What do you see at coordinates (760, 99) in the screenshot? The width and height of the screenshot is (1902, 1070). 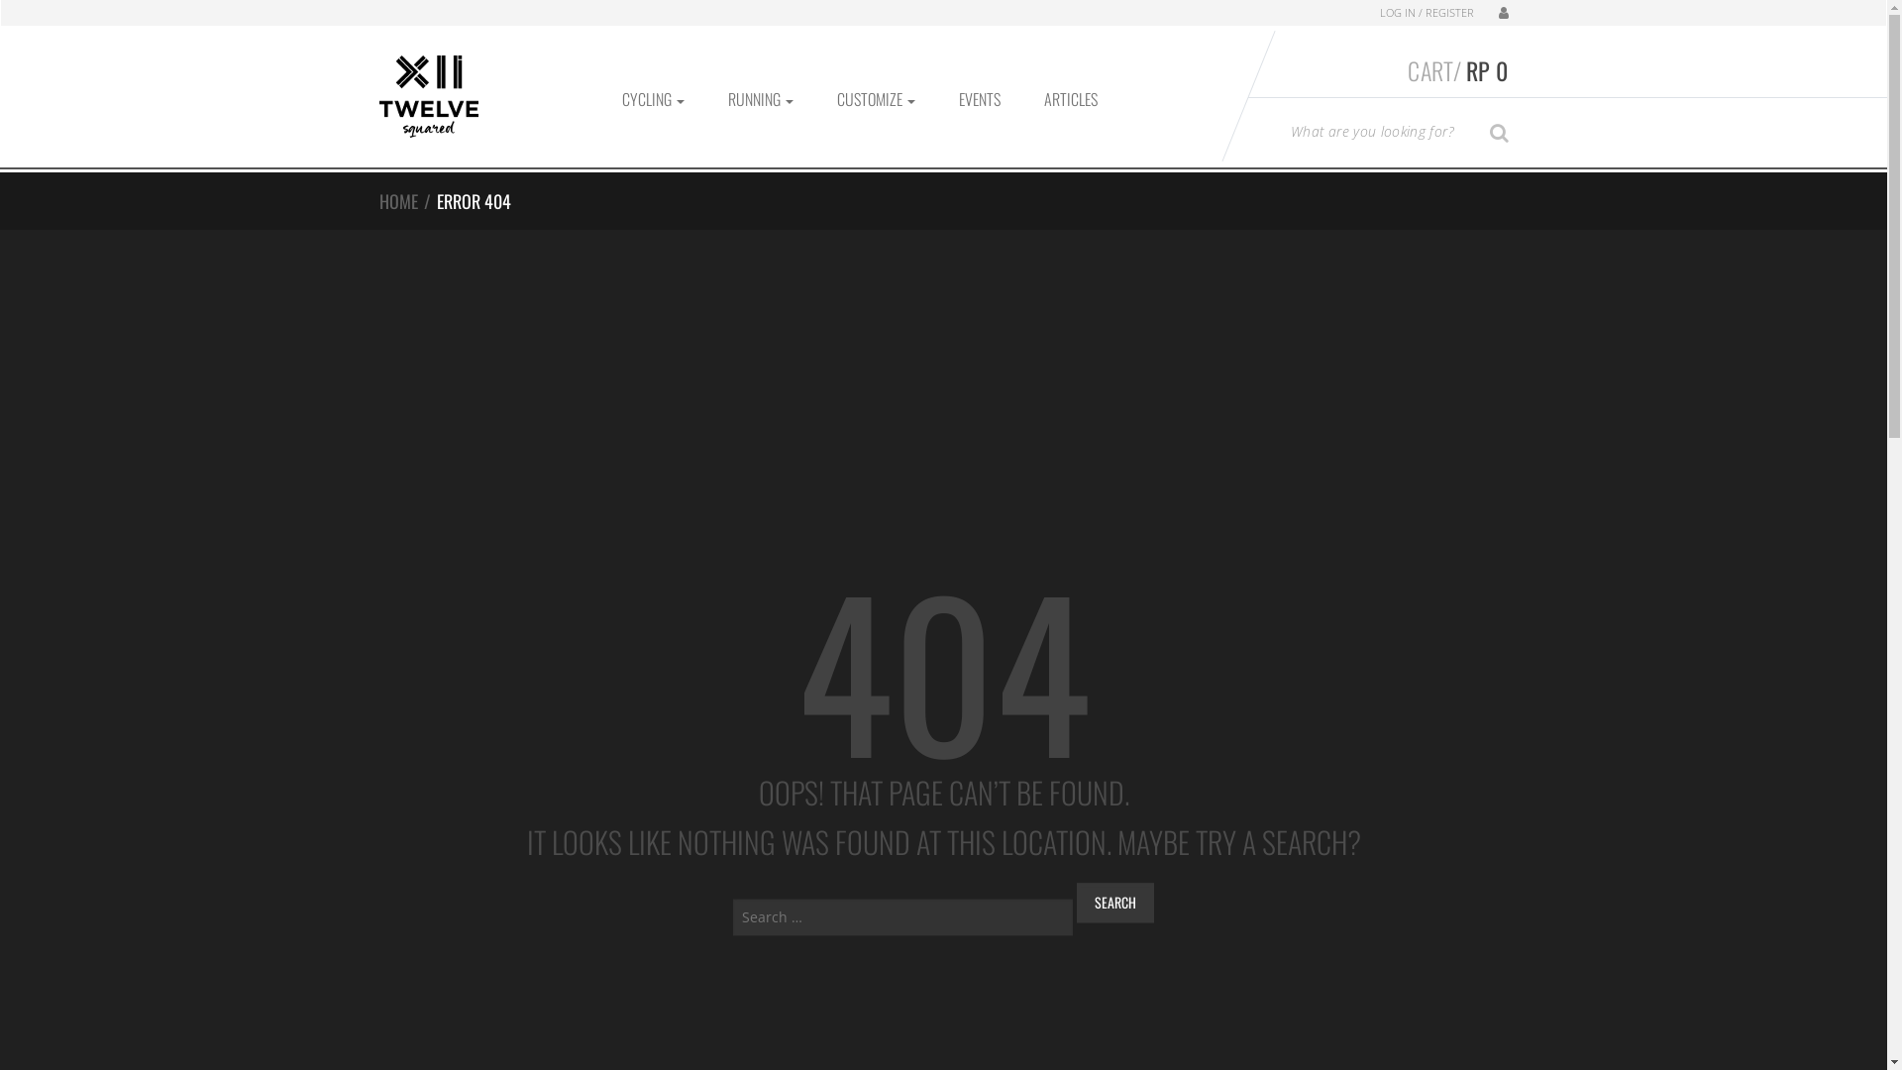 I see `RUNNING` at bounding box center [760, 99].